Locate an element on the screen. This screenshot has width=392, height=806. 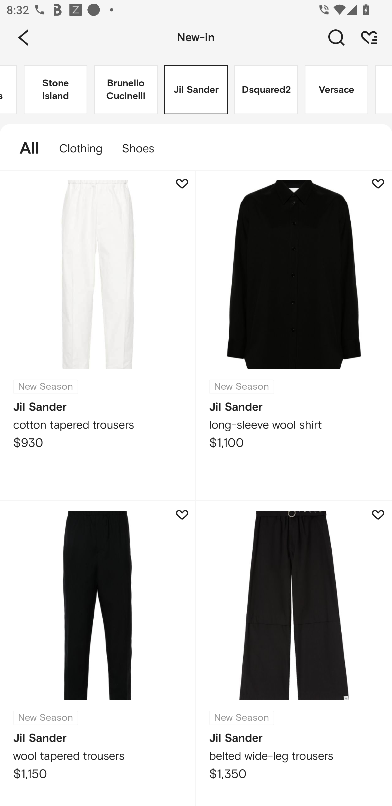
All is located at coordinates (24, 149).